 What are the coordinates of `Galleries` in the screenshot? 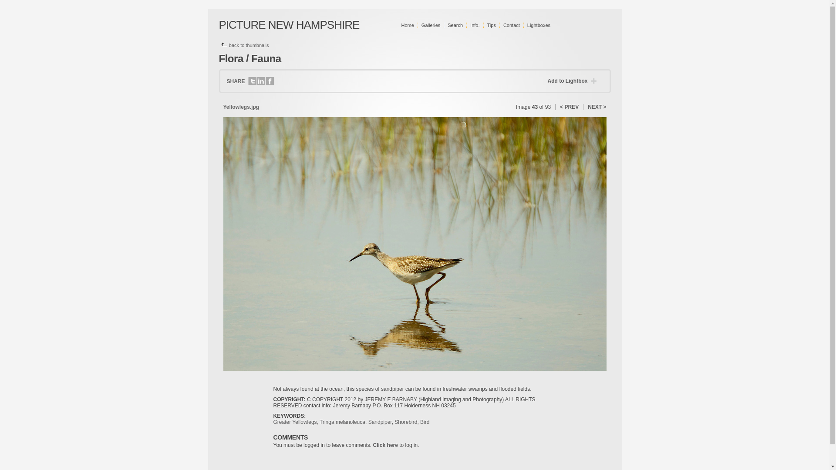 It's located at (431, 25).